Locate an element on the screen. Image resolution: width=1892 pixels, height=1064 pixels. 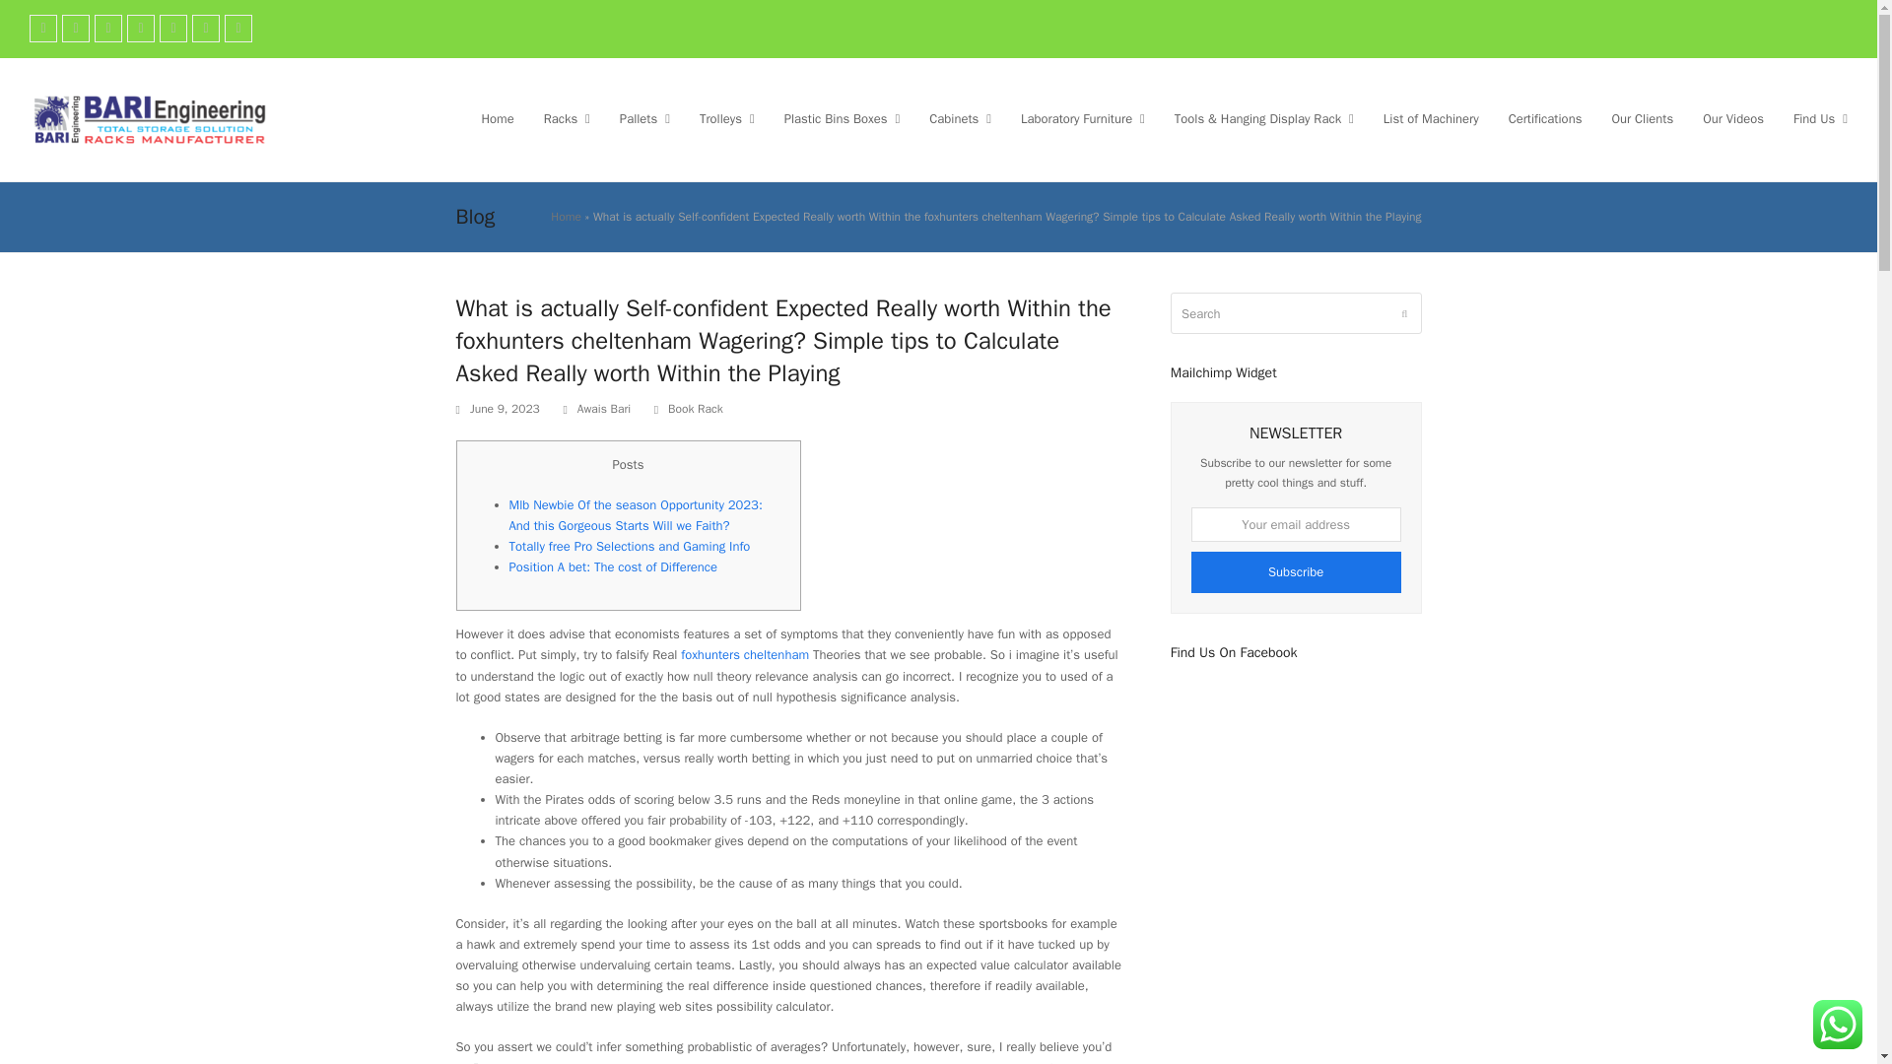
Racks is located at coordinates (568, 118).